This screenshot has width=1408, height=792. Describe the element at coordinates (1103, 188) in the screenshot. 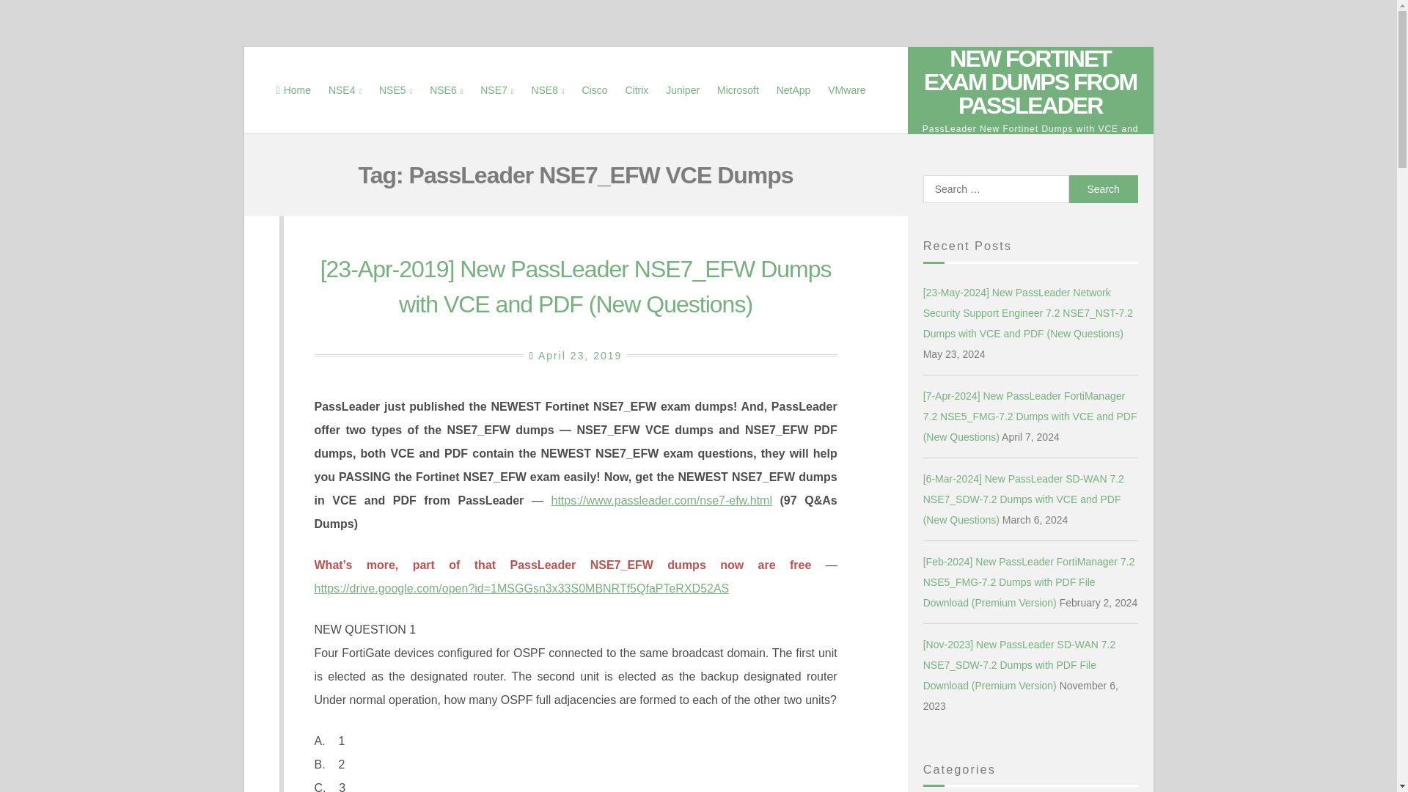

I see `Search` at that location.